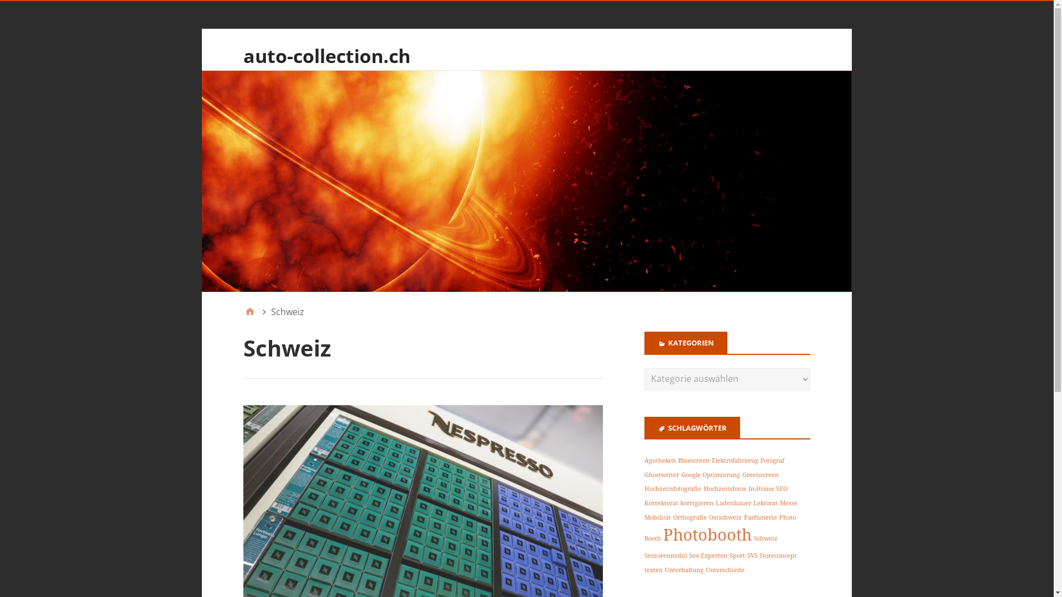  I want to click on Korrektorat, so click(662, 503).